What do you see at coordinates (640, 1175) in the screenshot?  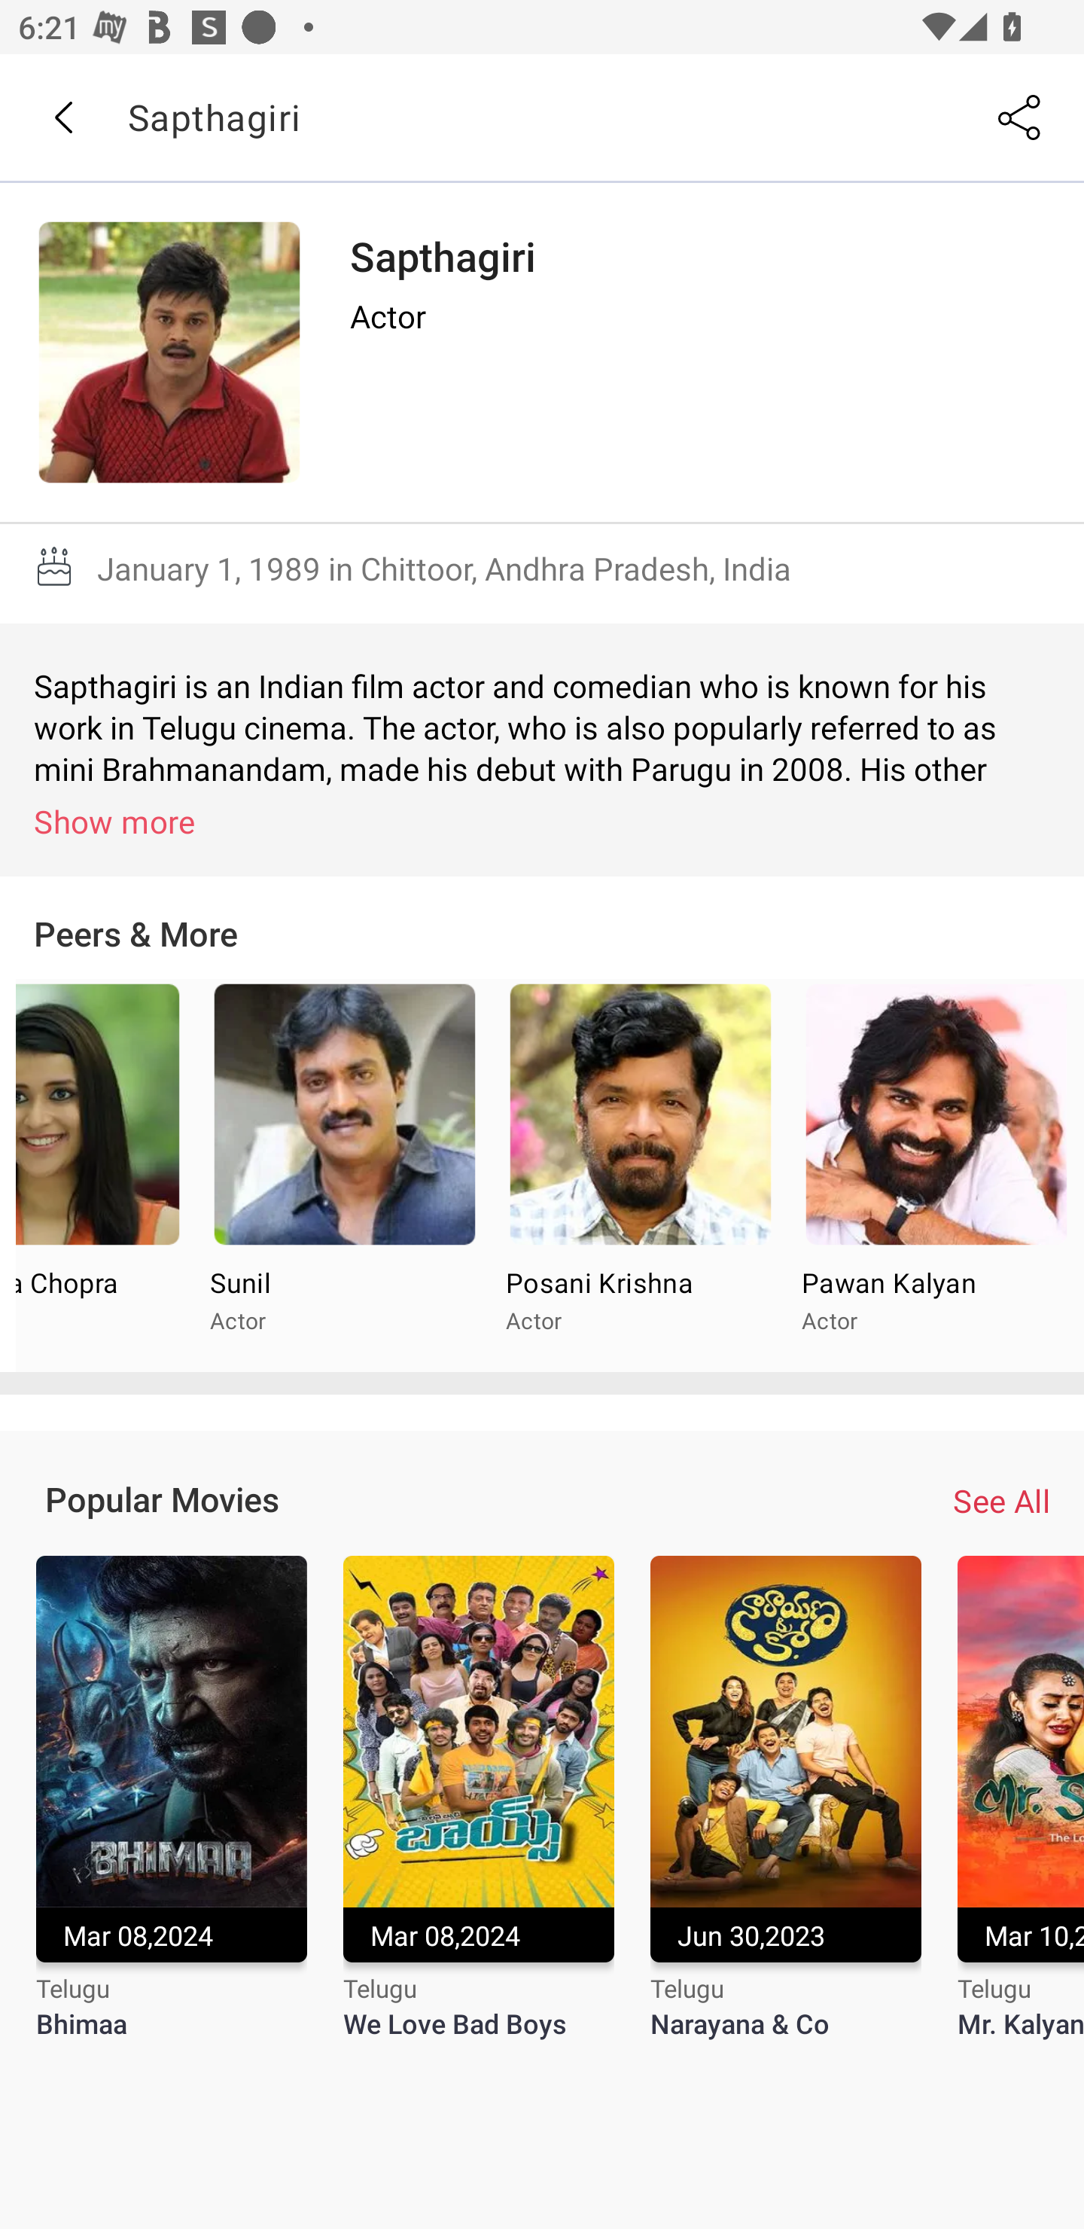 I see `Posani Krishna Murali Actor` at bounding box center [640, 1175].